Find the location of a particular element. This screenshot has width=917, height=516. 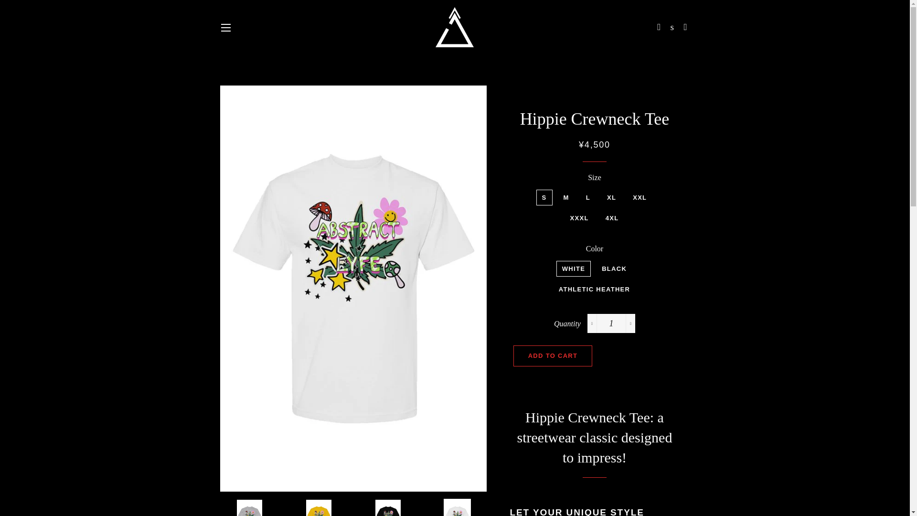

1 is located at coordinates (611, 323).